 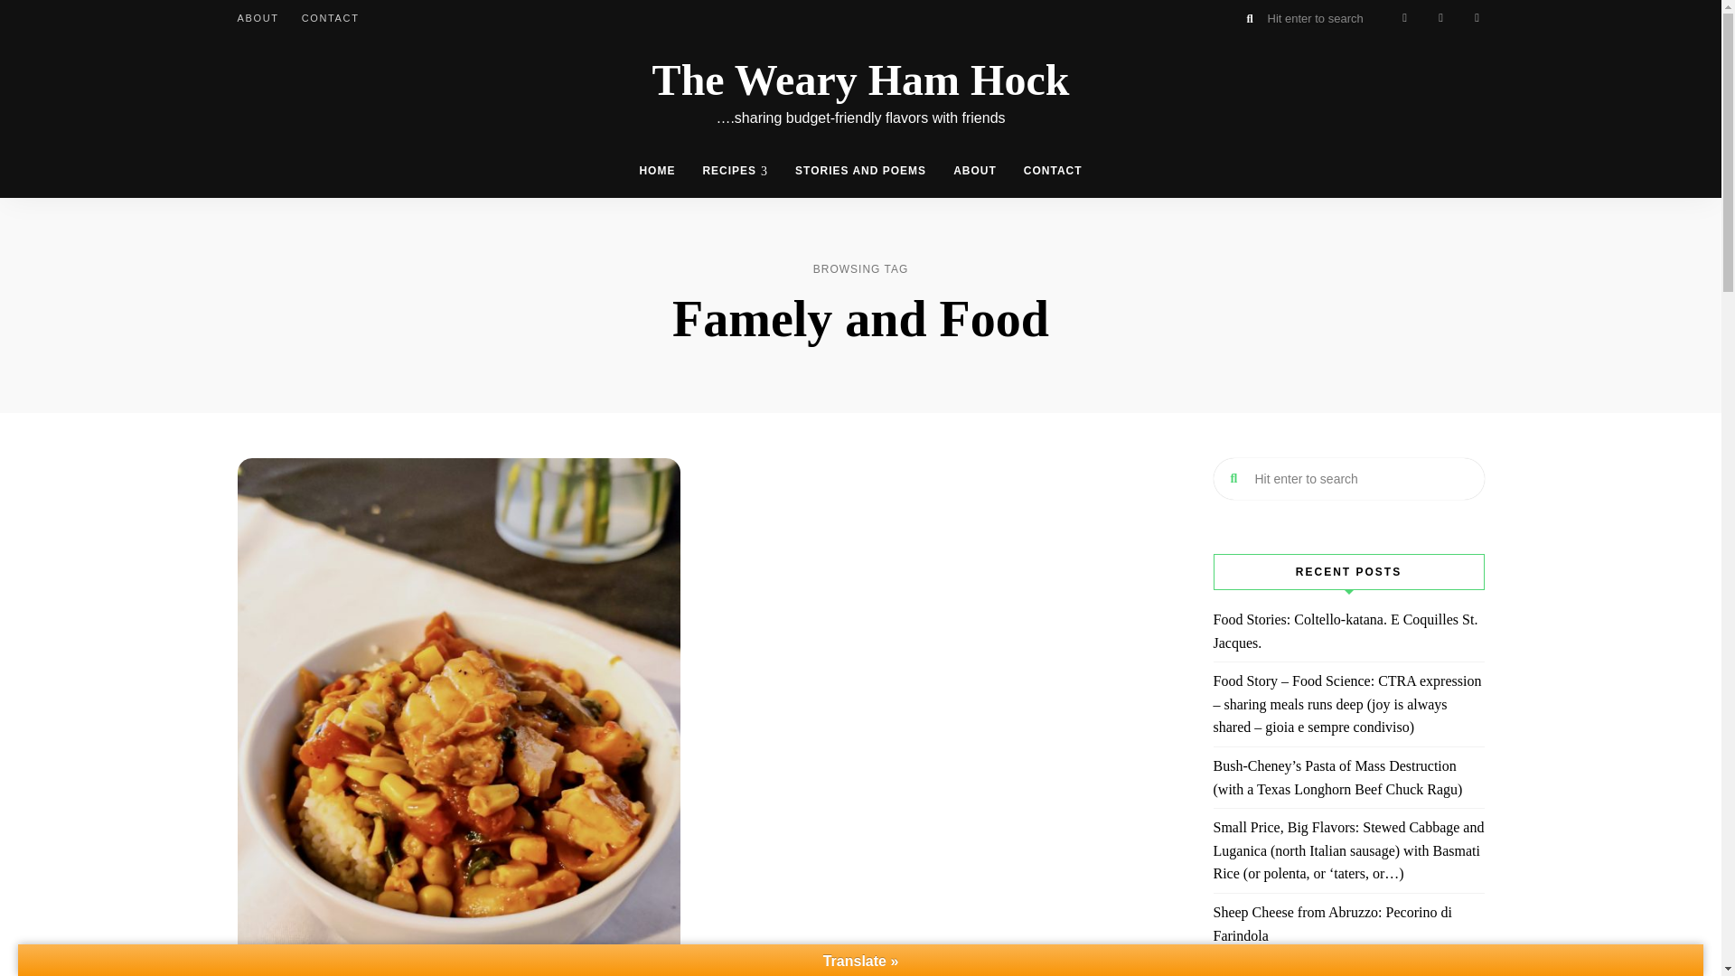 What do you see at coordinates (1348, 924) in the screenshot?
I see `Sheep Cheese from Abruzzo: Pecorino di Farindola` at bounding box center [1348, 924].